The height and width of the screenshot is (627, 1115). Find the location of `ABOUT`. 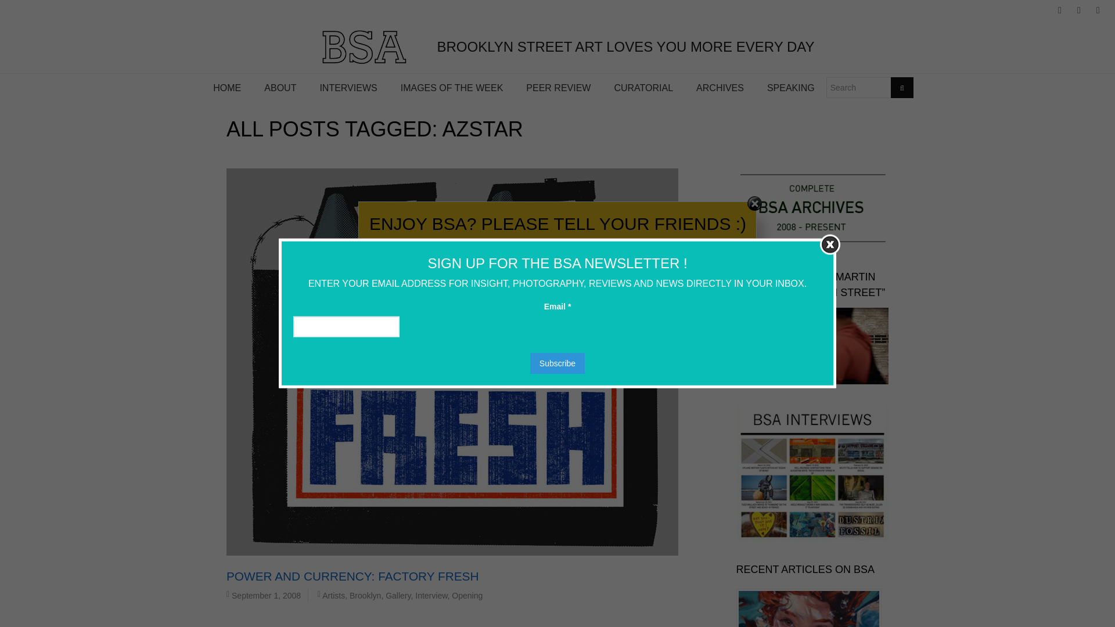

ABOUT is located at coordinates (280, 88).